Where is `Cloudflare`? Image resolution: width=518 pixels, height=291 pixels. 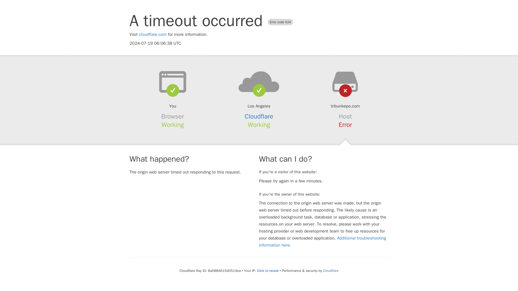
Cloudflare is located at coordinates (330, 271).